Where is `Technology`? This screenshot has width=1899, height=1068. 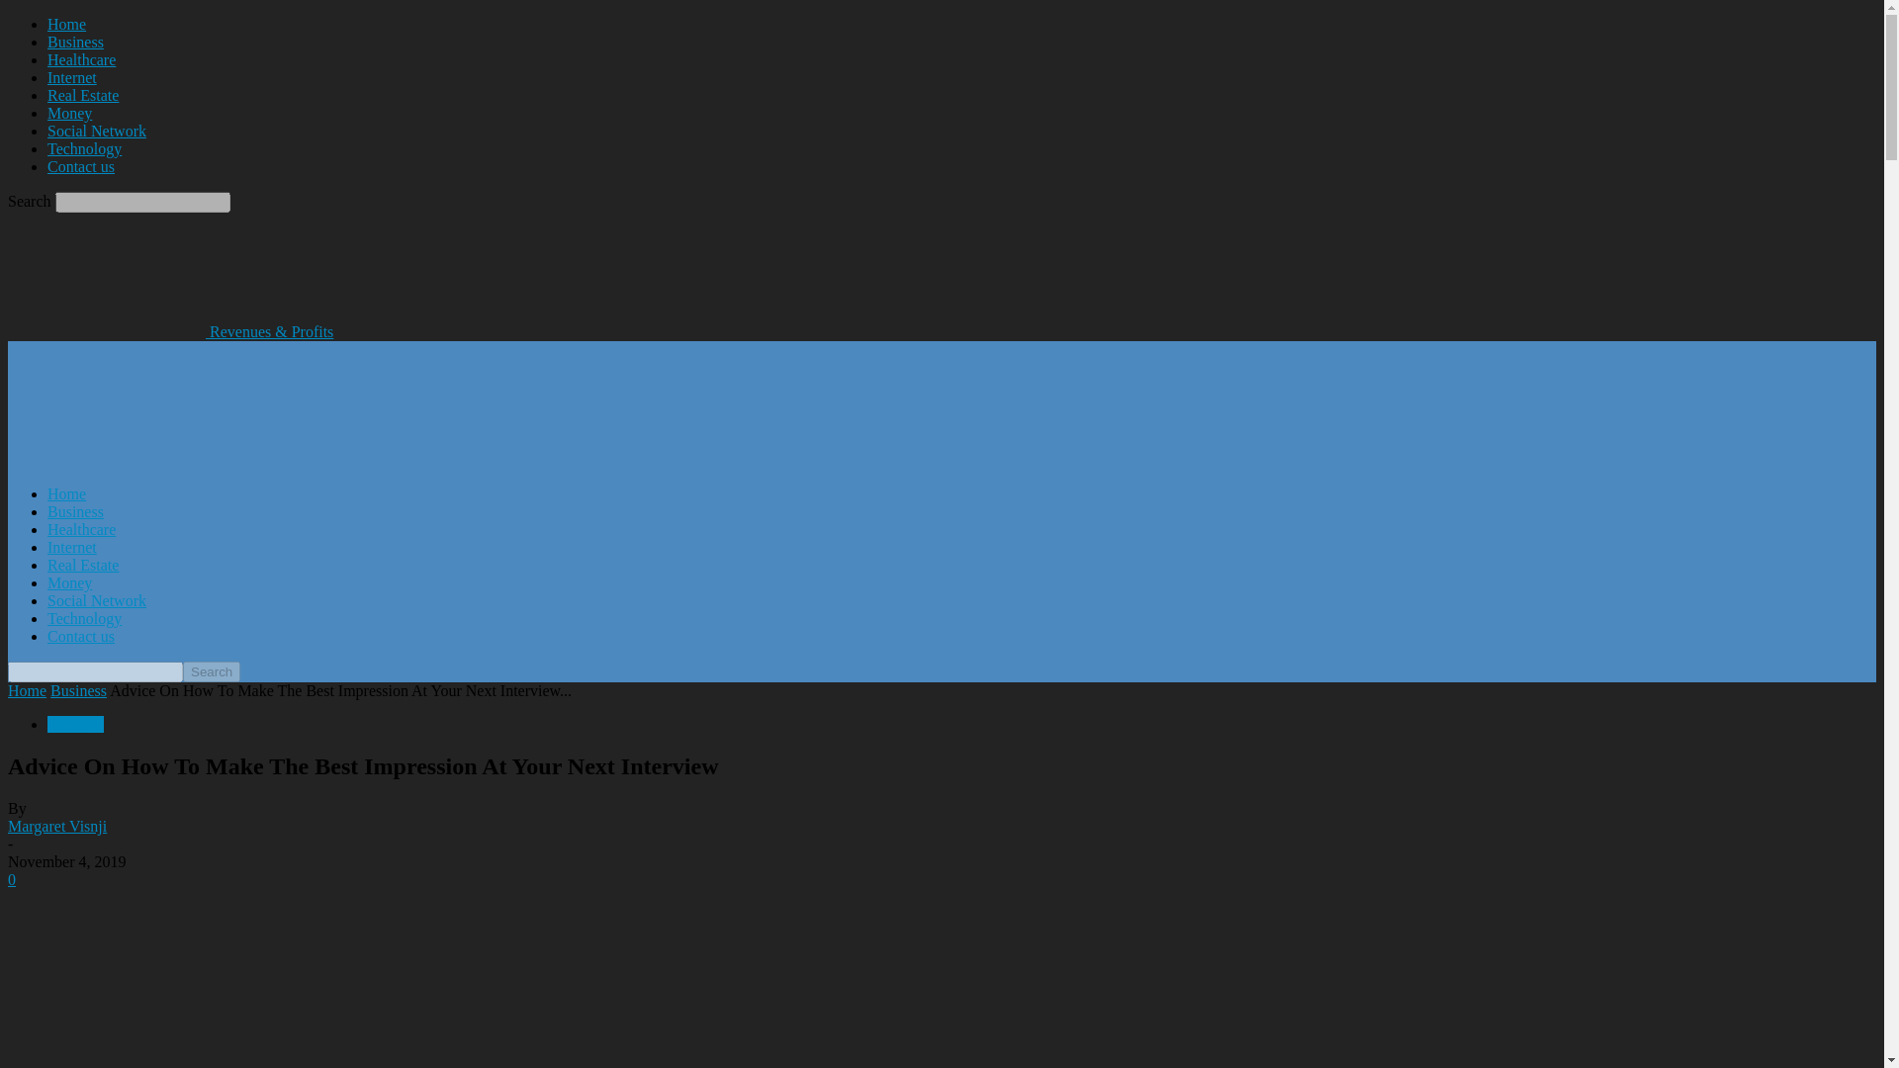 Technology is located at coordinates (84, 148).